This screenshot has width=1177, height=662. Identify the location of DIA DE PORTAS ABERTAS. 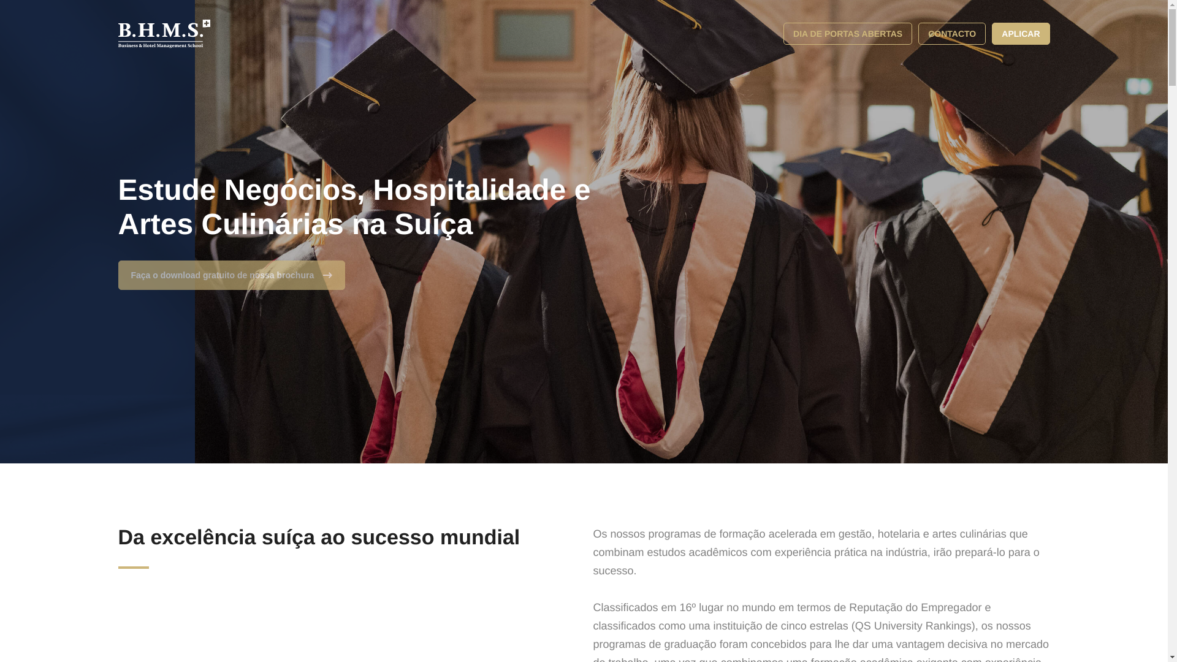
(848, 33).